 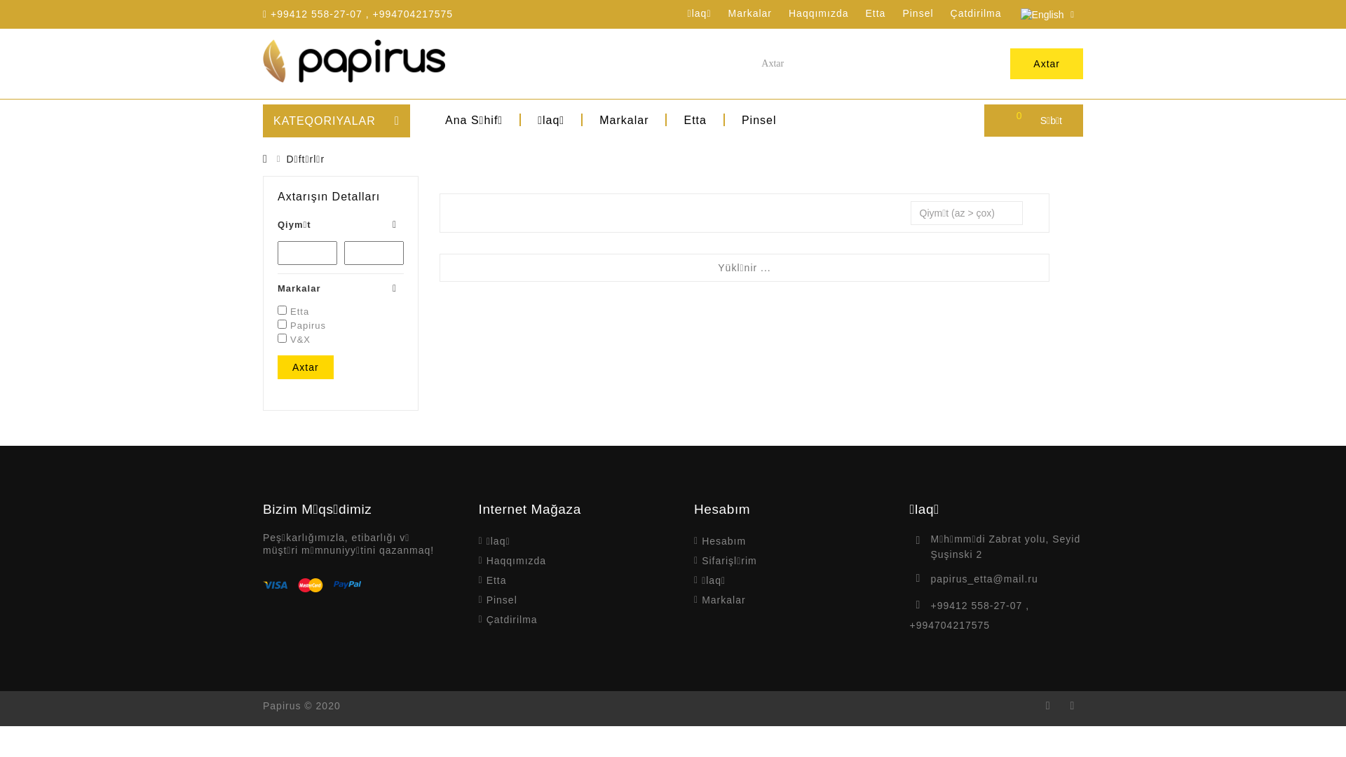 I want to click on Etta, so click(x=695, y=121).